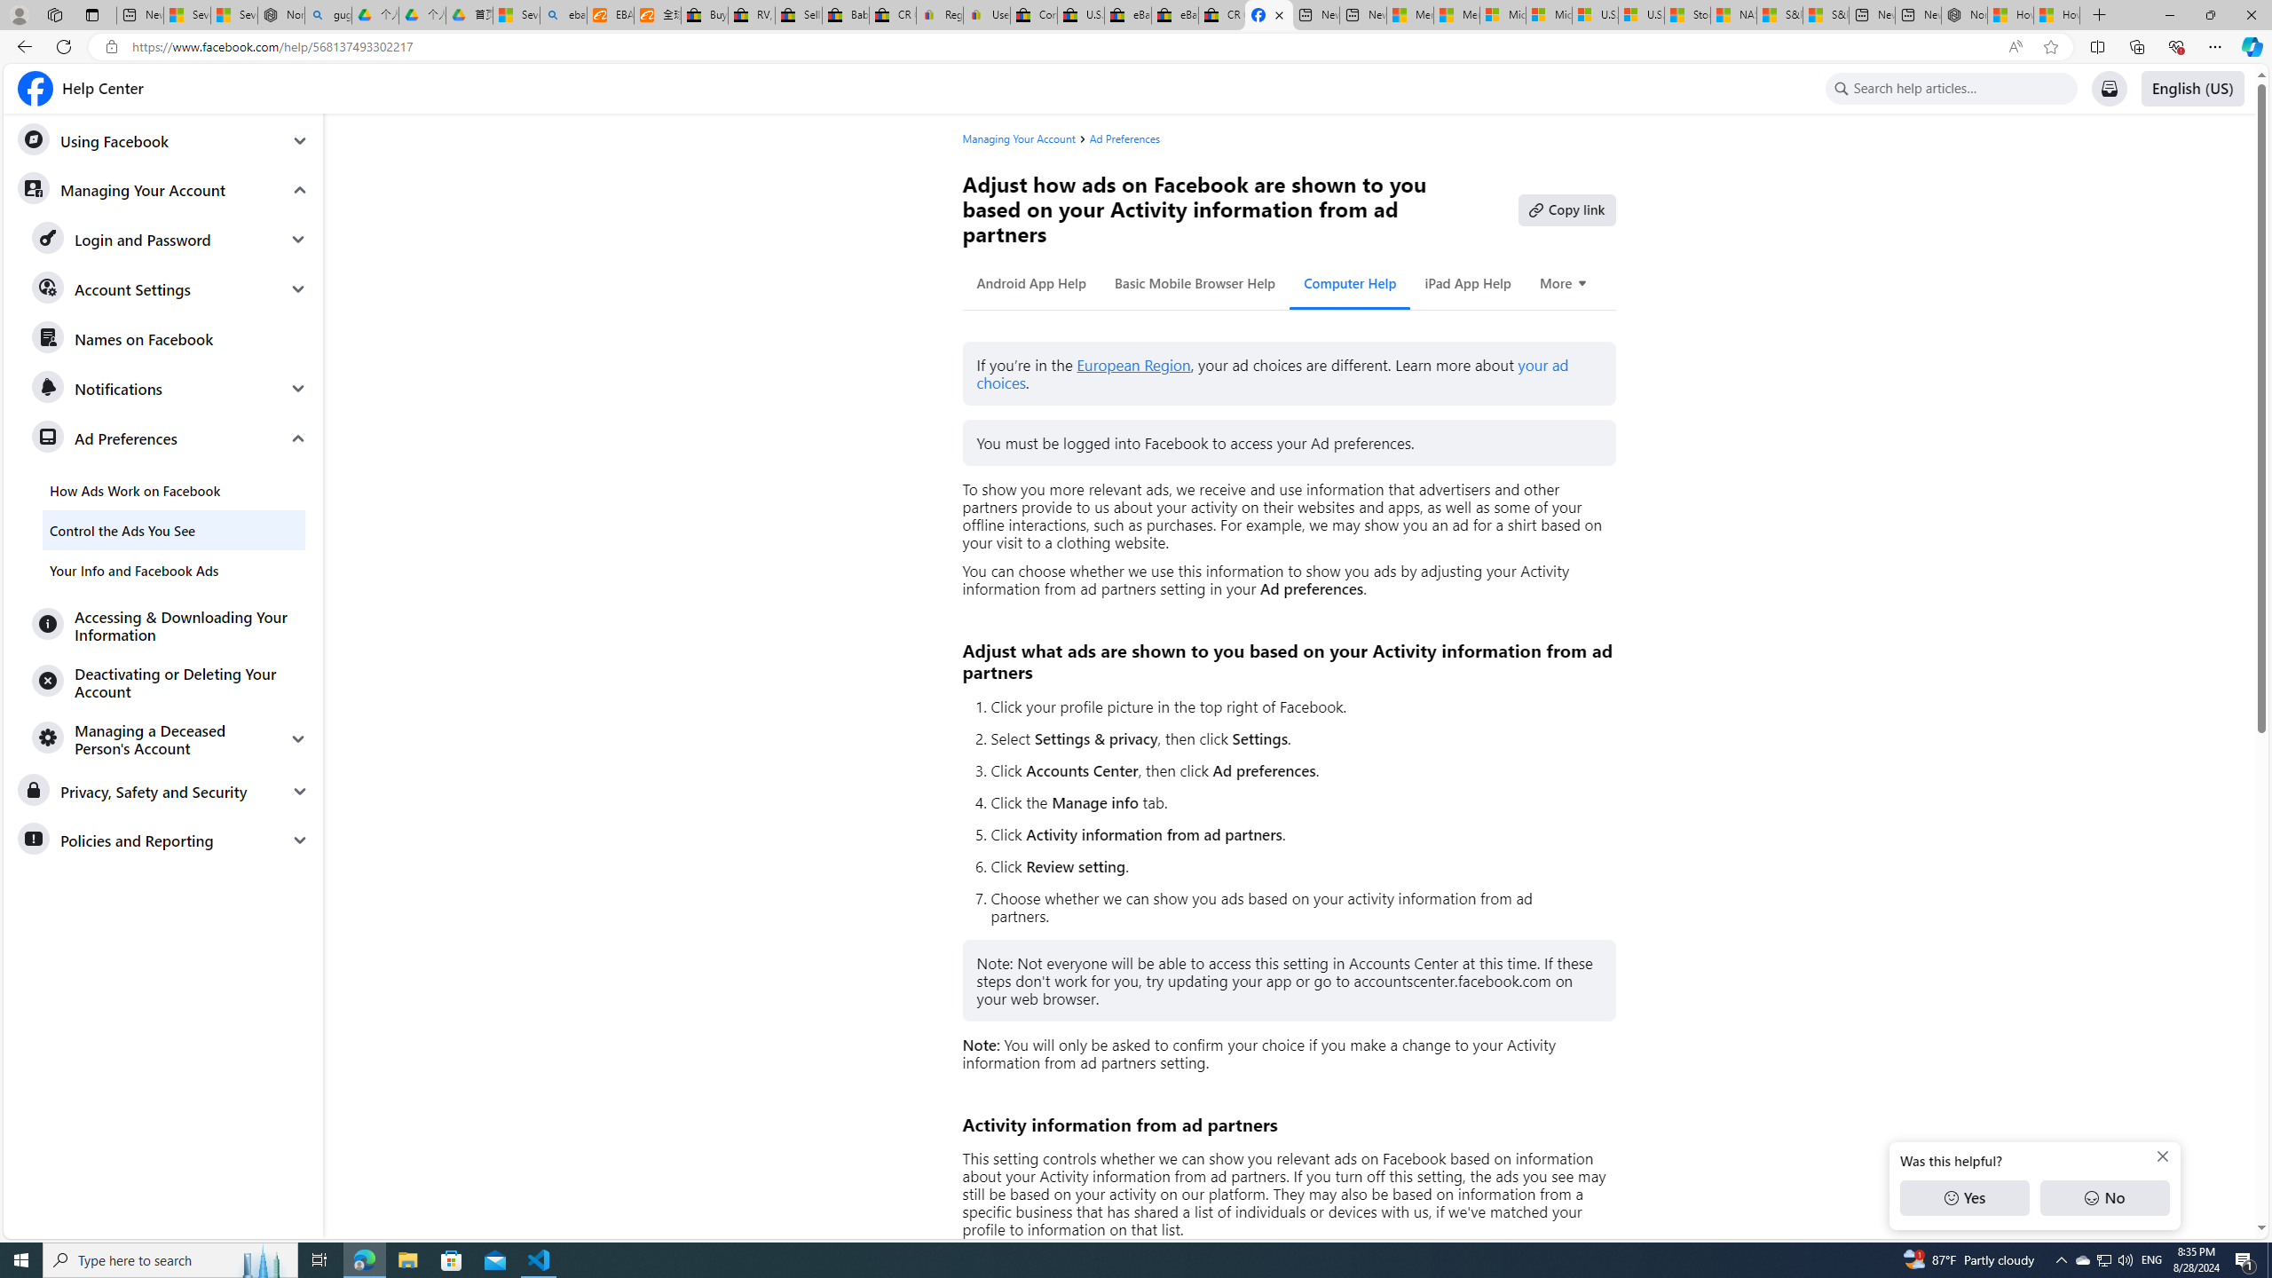  Describe the element at coordinates (1124, 138) in the screenshot. I see `Ad Preferences` at that location.